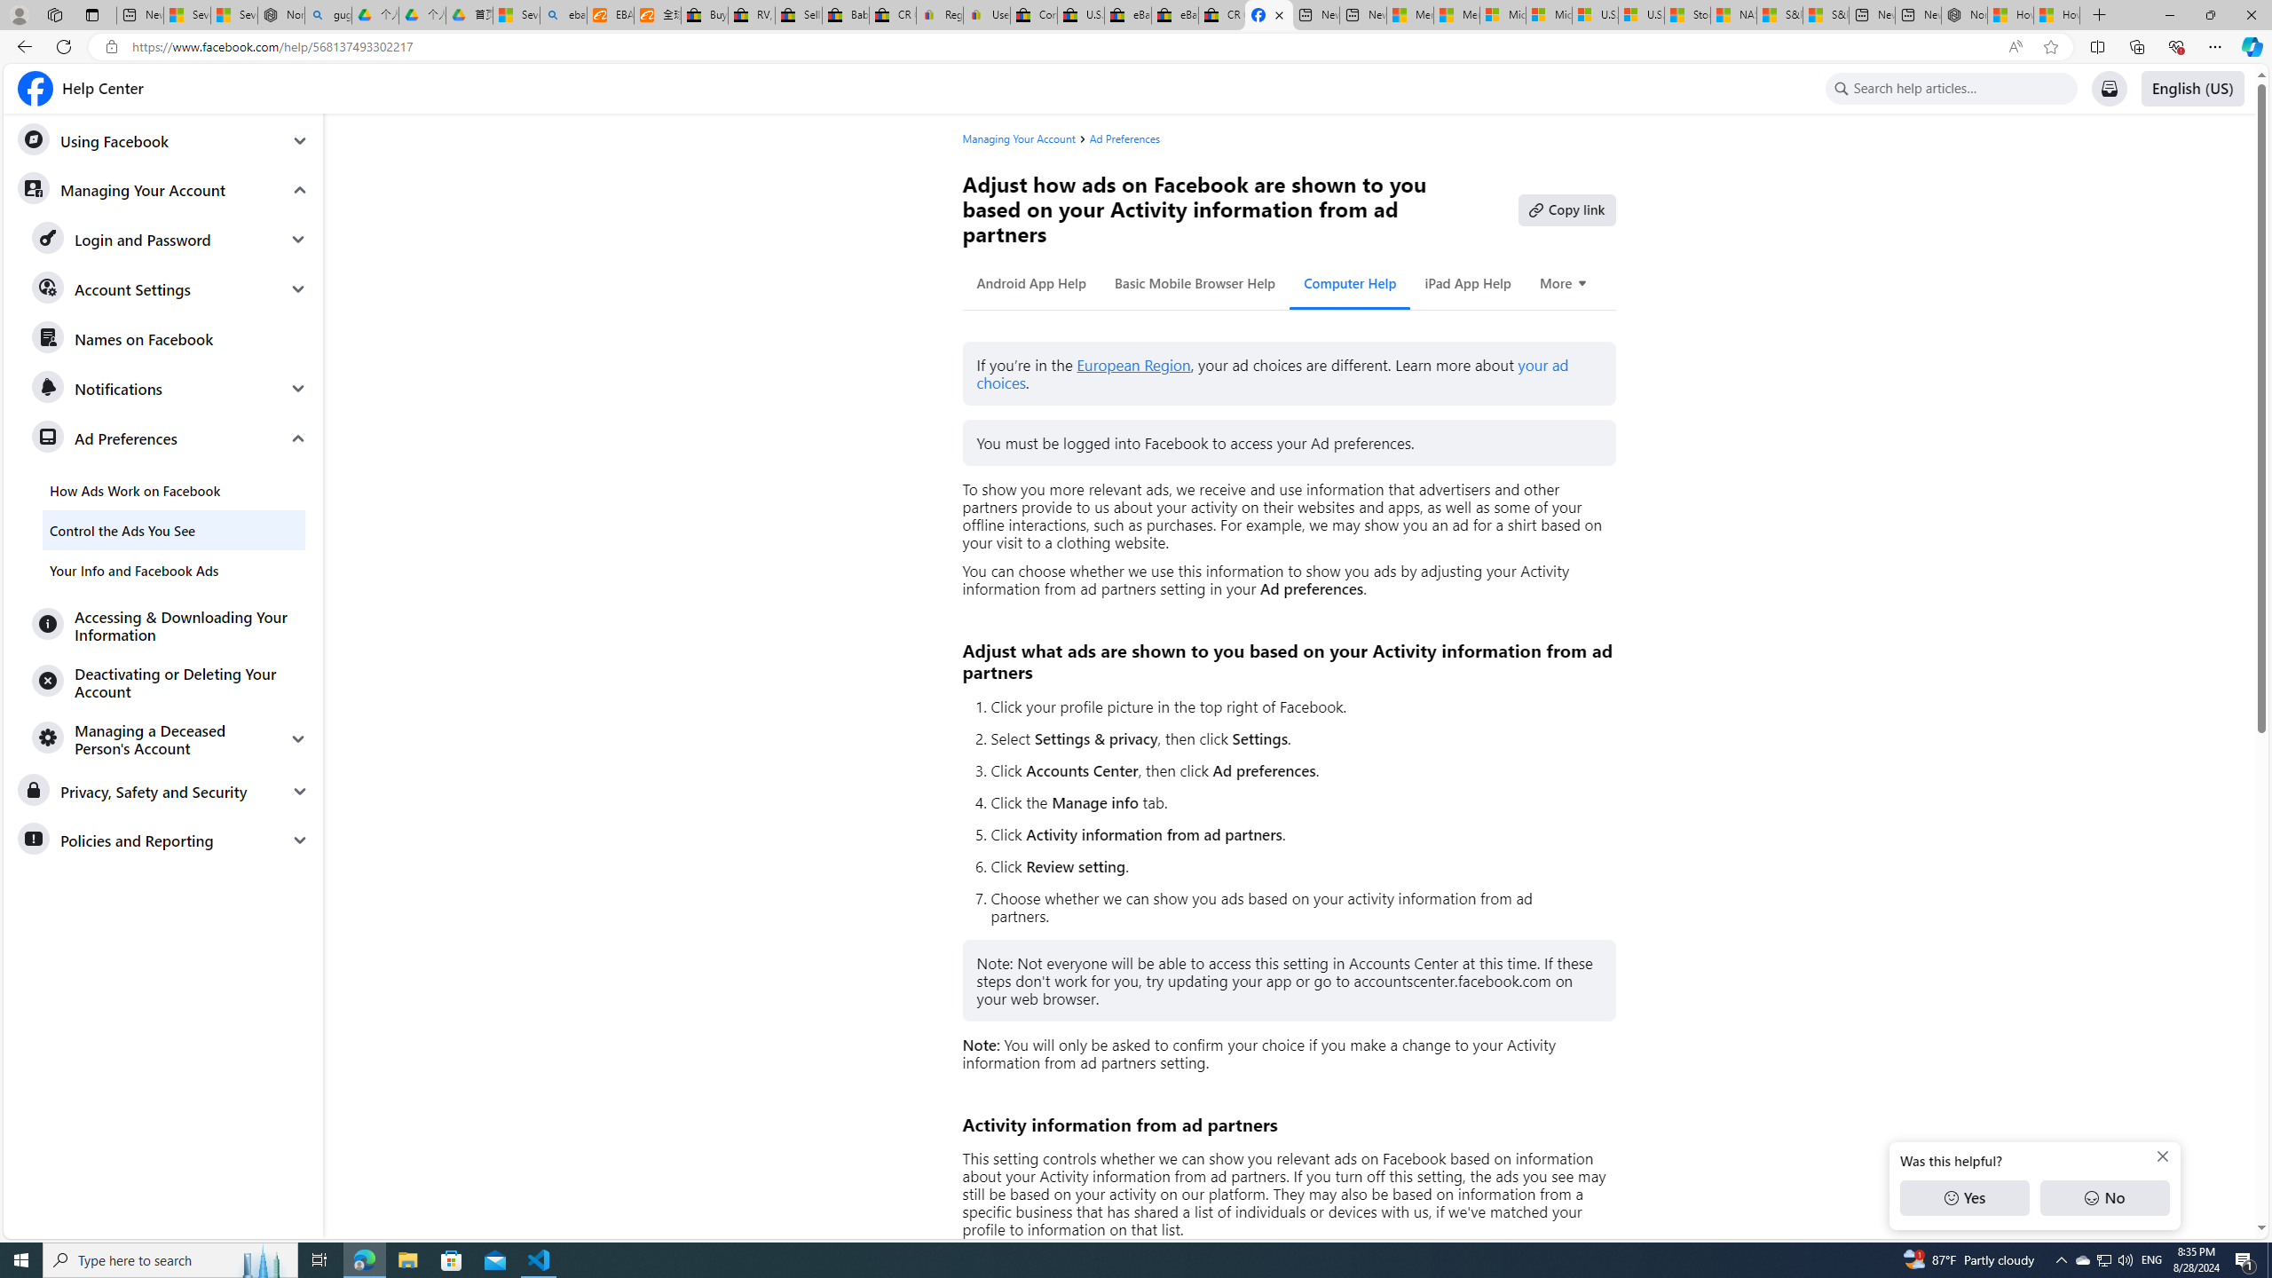  Describe the element at coordinates (1124, 138) in the screenshot. I see `Ad Preferences` at that location.